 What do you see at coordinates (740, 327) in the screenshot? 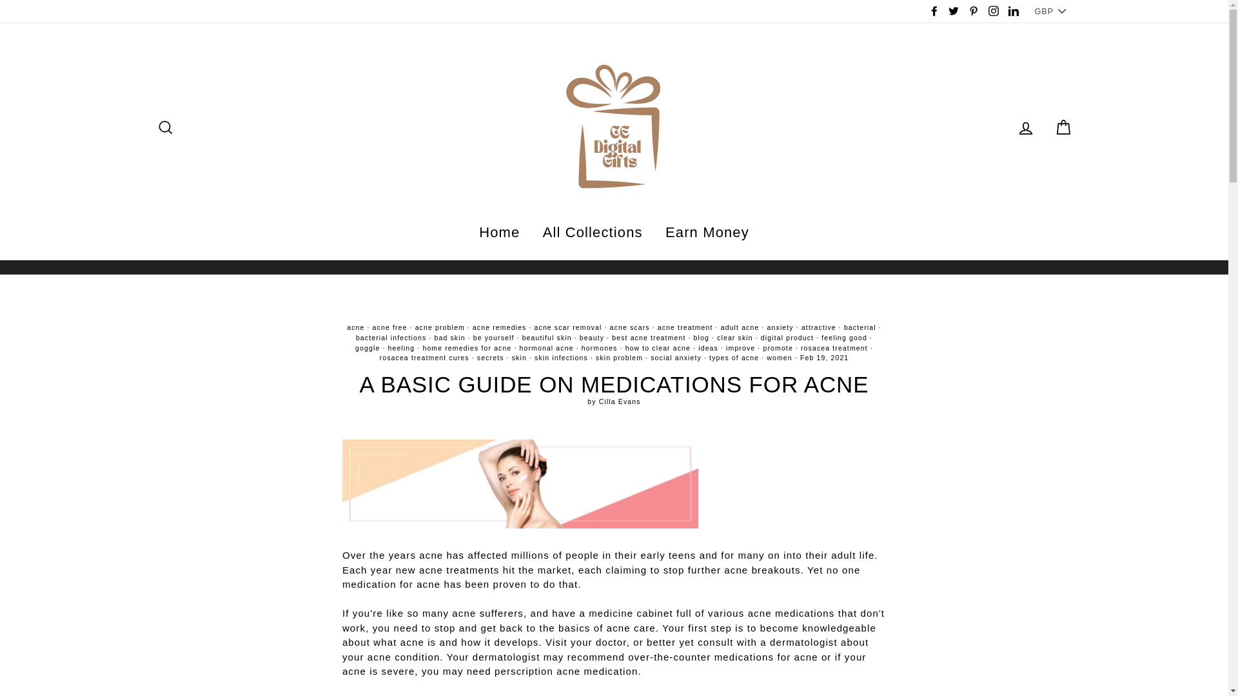
I see `adult acne` at bounding box center [740, 327].